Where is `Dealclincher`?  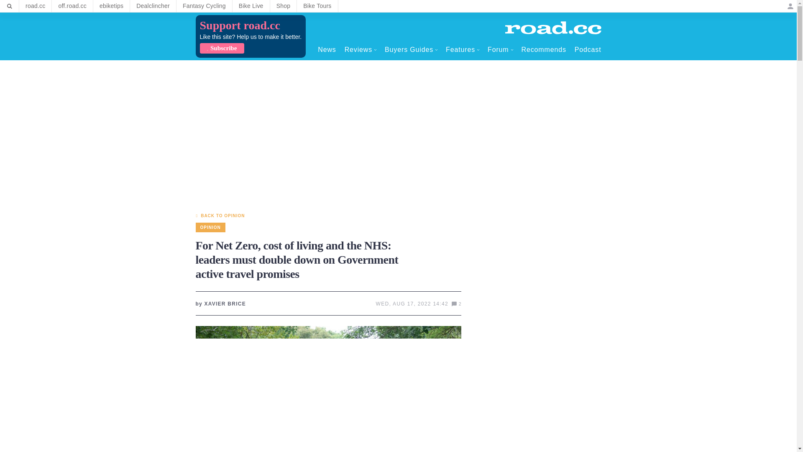
Dealclincher is located at coordinates (153, 6).